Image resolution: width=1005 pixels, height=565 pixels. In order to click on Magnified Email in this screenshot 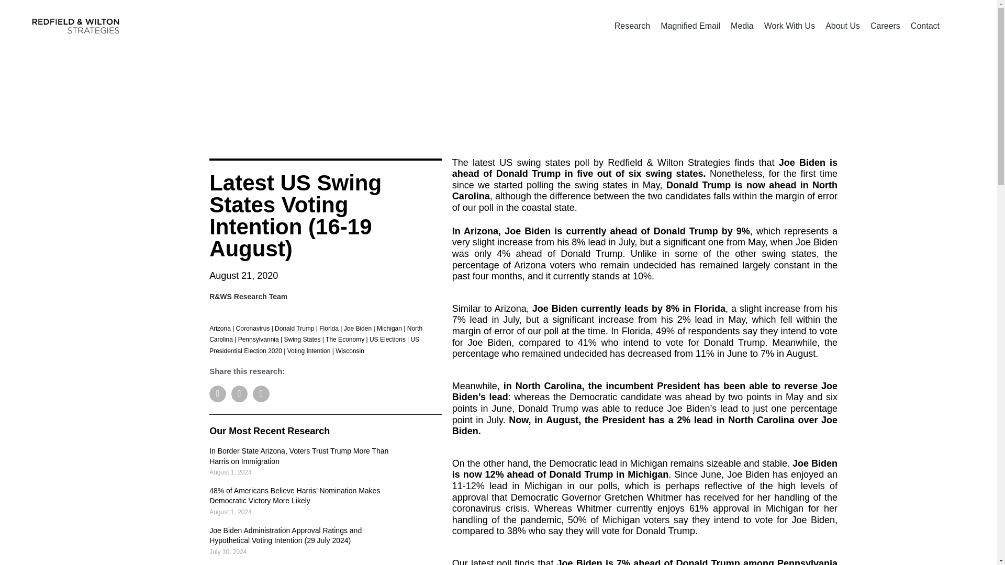, I will do `click(690, 26)`.